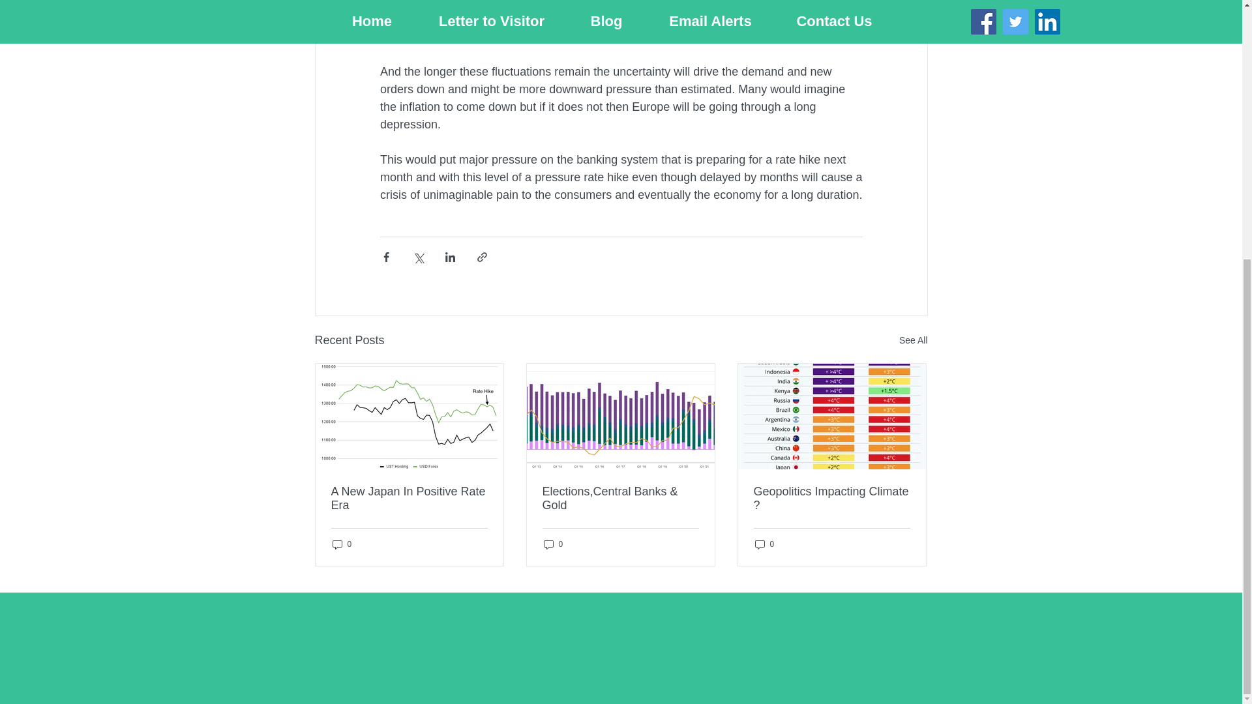 Image resolution: width=1252 pixels, height=704 pixels. I want to click on 0, so click(764, 544).